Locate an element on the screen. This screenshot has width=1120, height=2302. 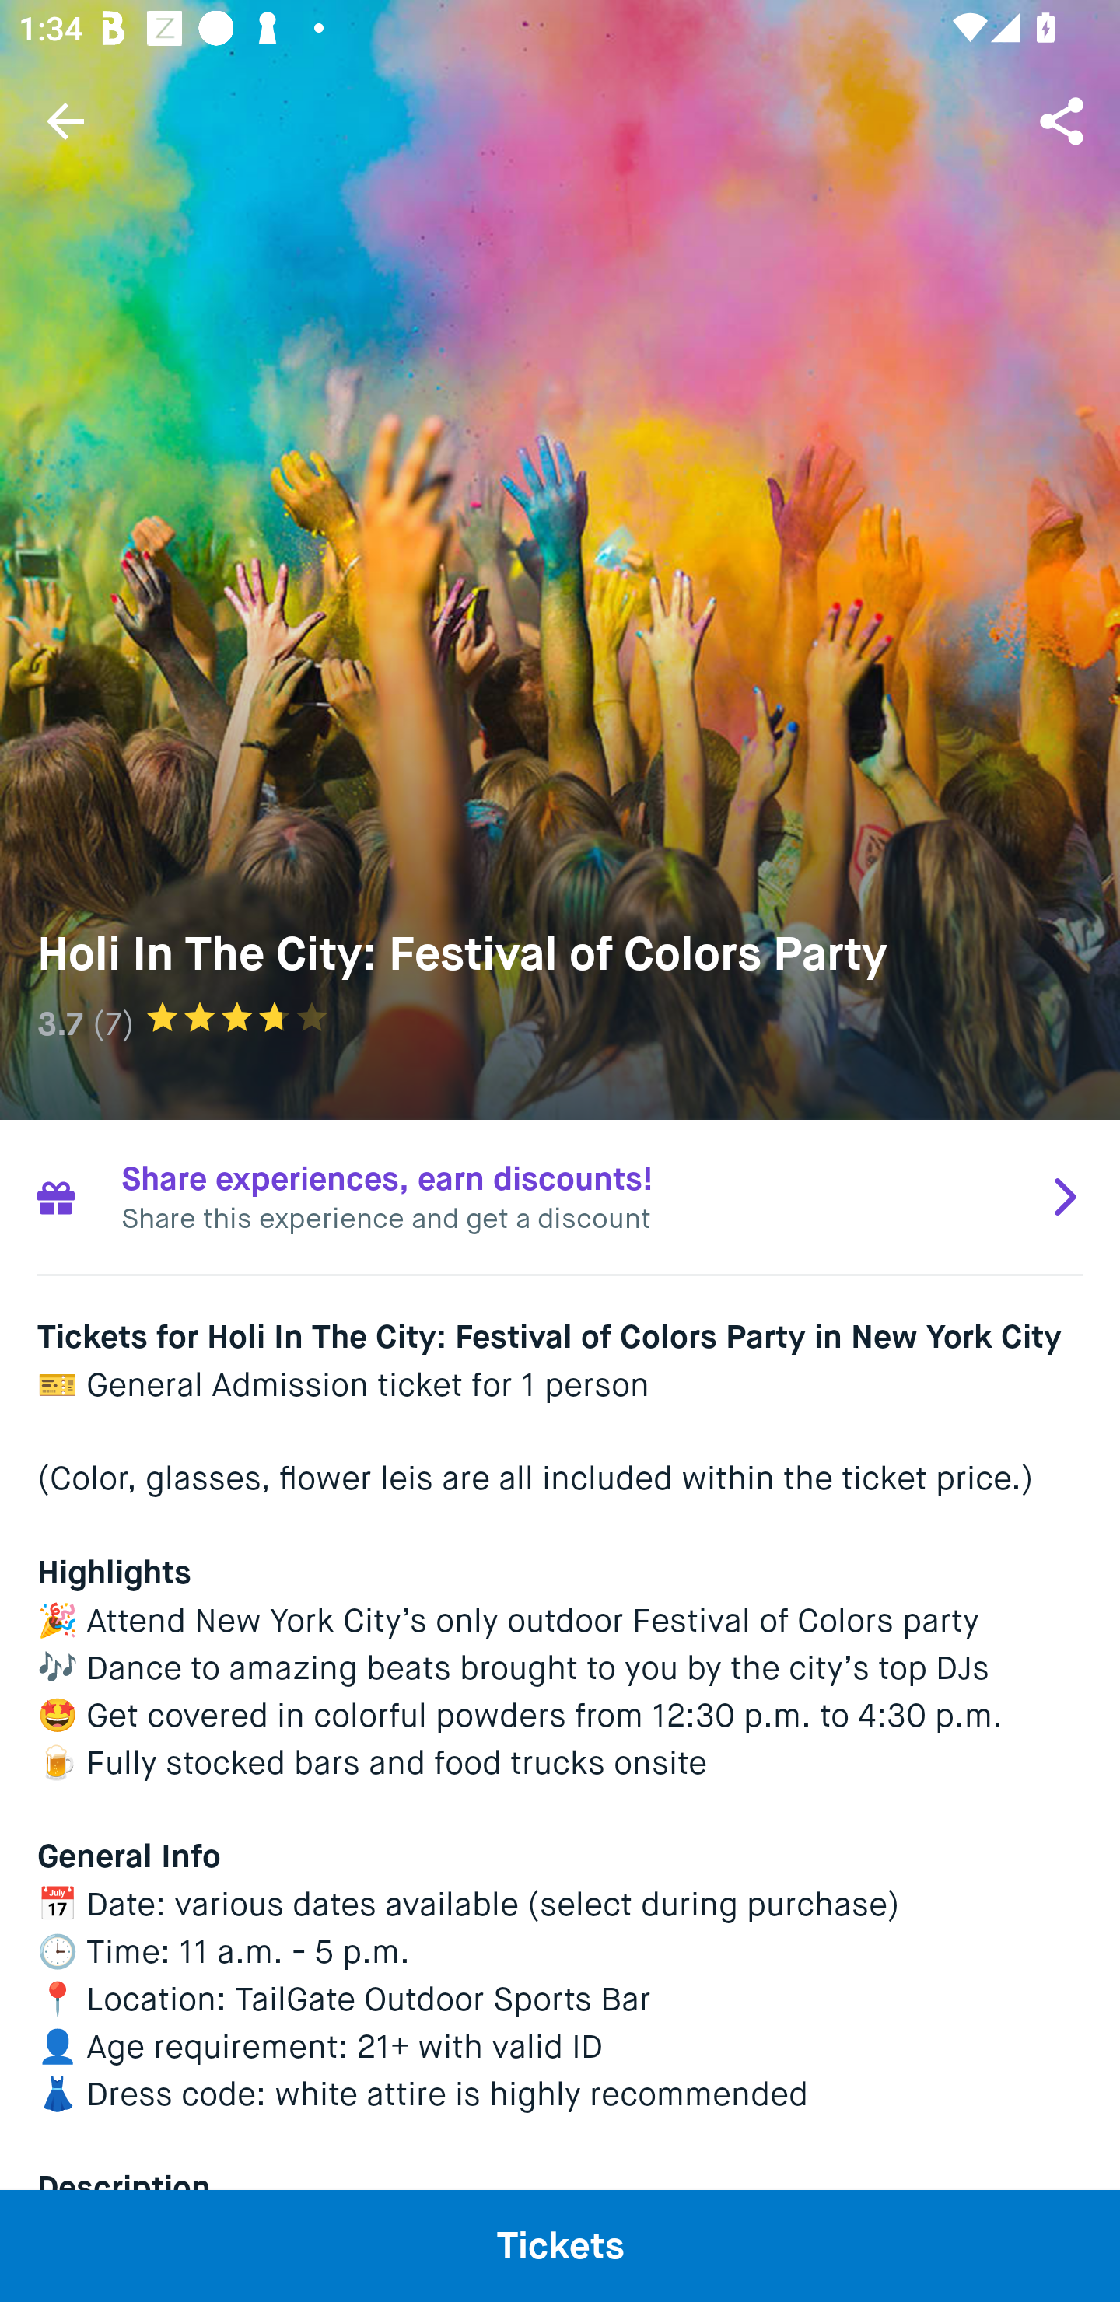
(7) is located at coordinates (114, 1023).